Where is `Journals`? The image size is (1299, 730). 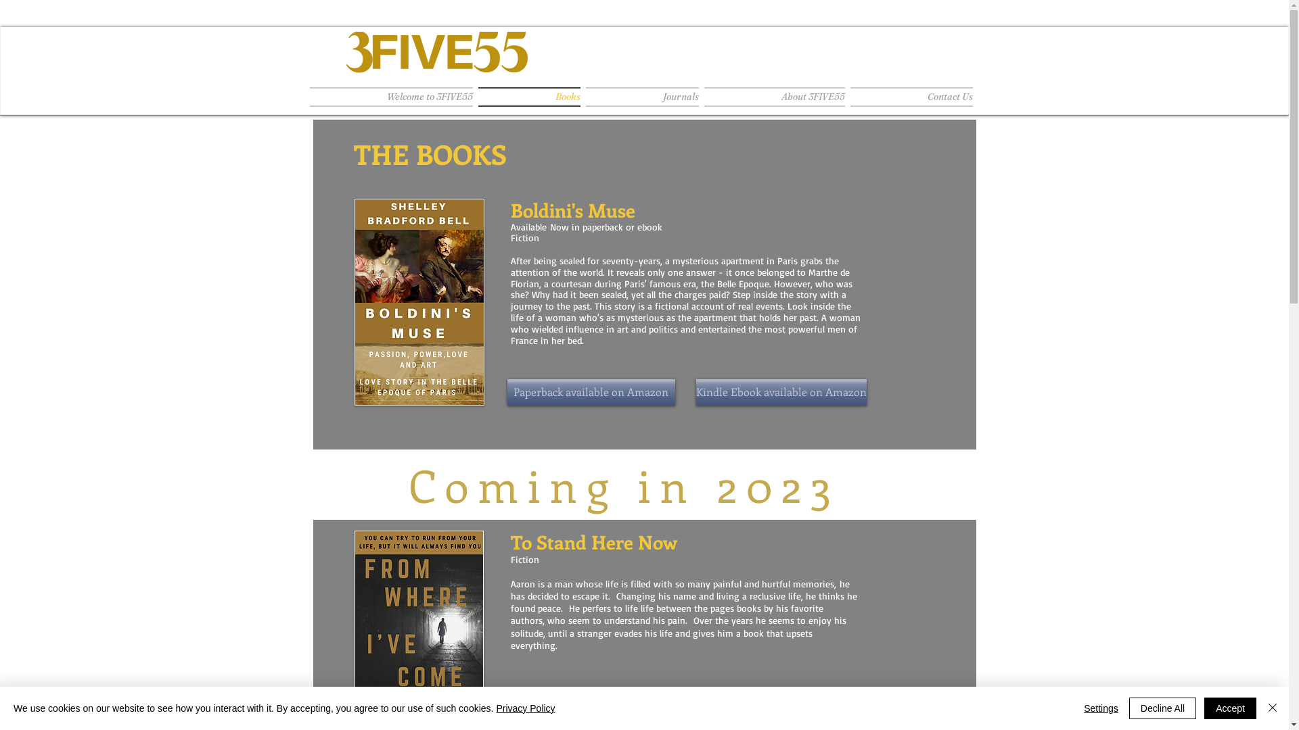
Journals is located at coordinates (643, 97).